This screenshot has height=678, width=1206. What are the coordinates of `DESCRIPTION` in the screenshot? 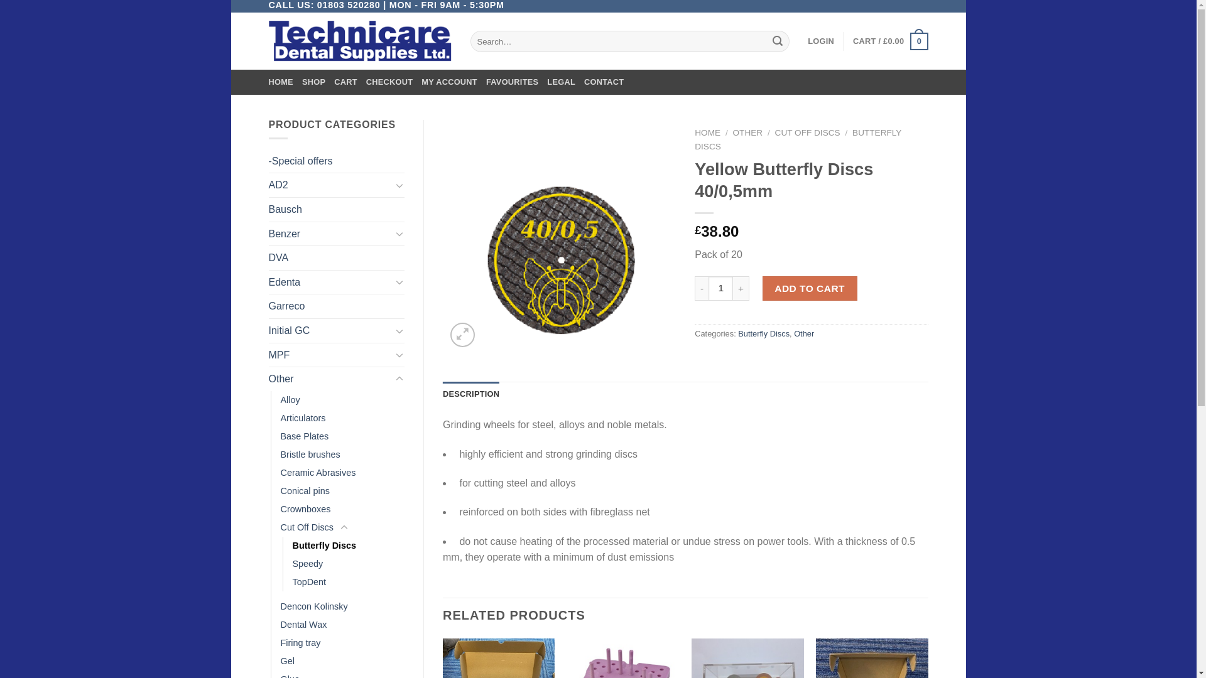 It's located at (470, 394).